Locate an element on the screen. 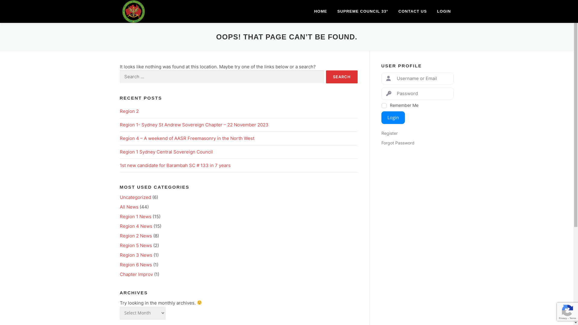  Region 2 News is located at coordinates (136, 236).